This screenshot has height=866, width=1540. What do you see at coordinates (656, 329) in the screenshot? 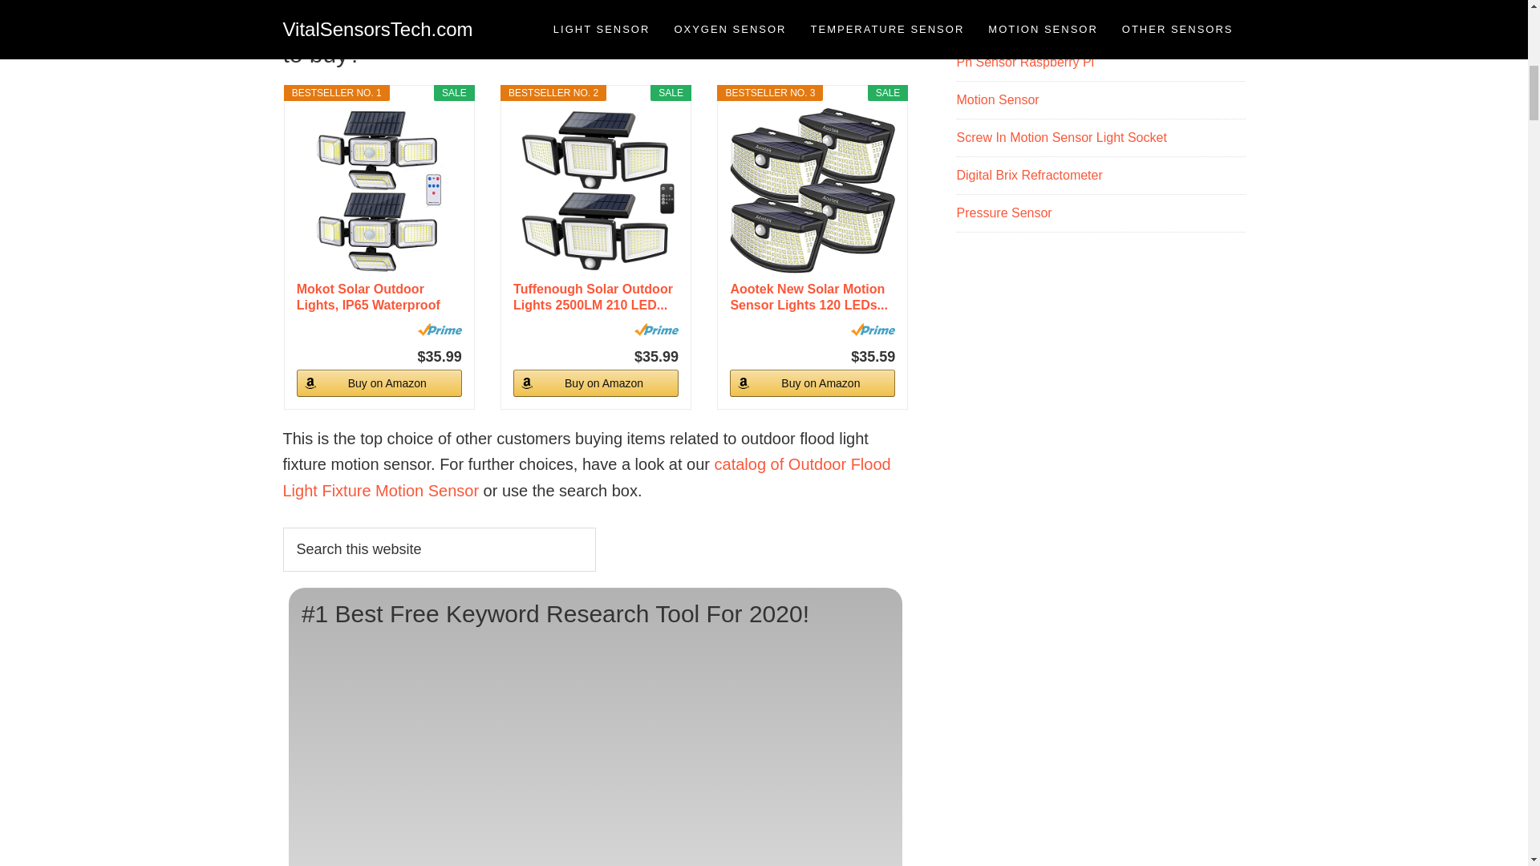
I see `Amazon Prime` at bounding box center [656, 329].